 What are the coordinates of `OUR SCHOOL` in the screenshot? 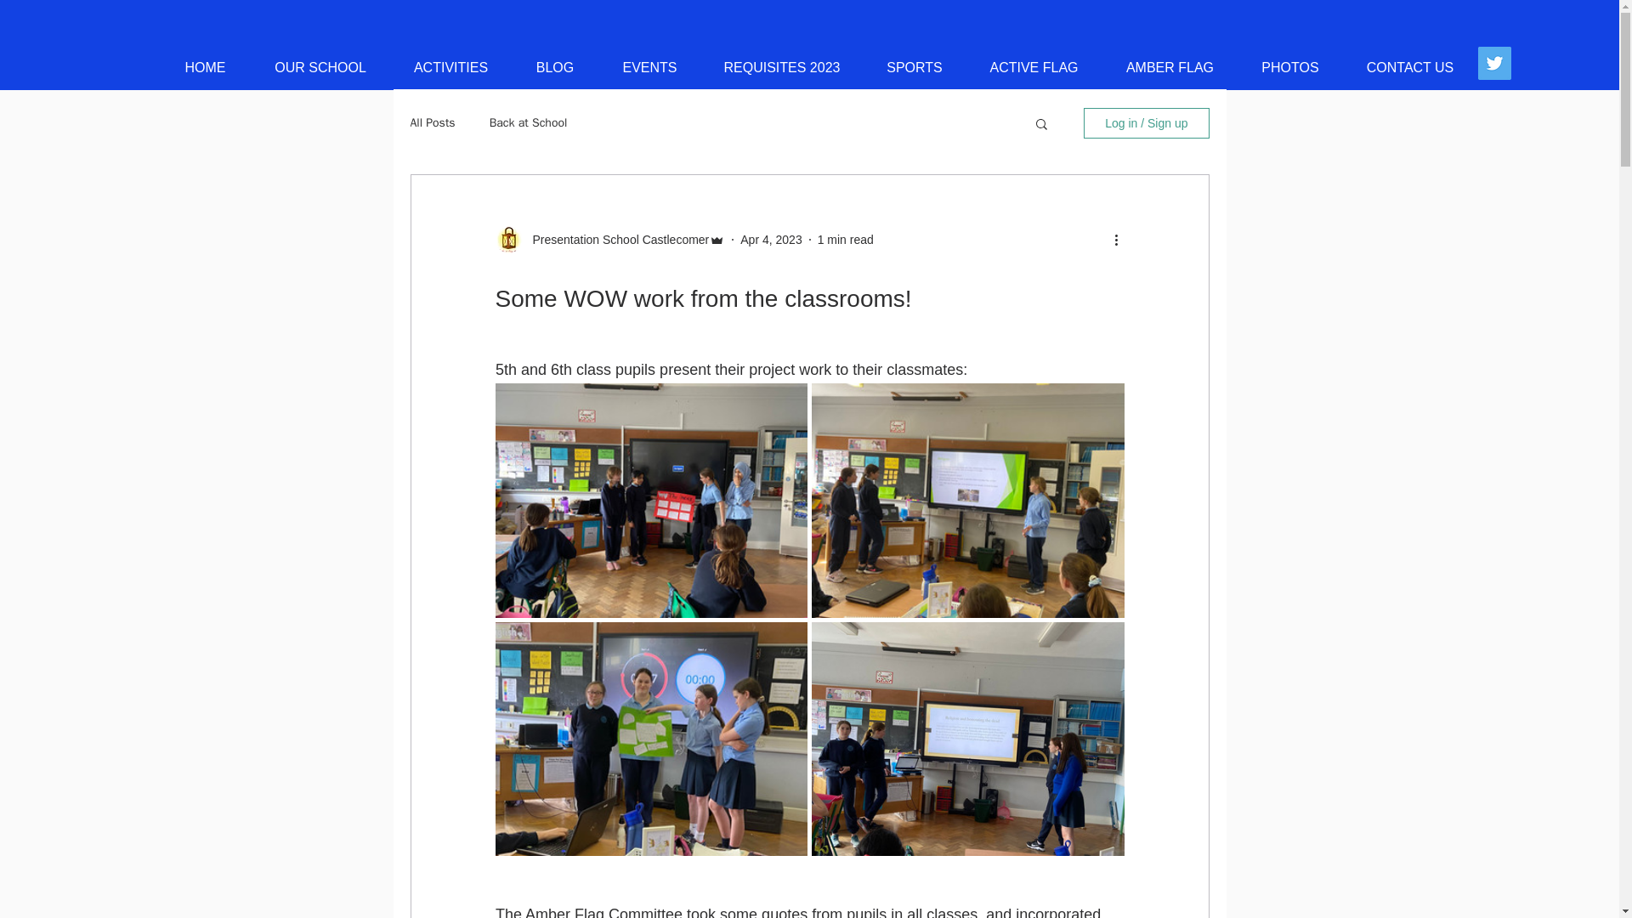 It's located at (320, 68).